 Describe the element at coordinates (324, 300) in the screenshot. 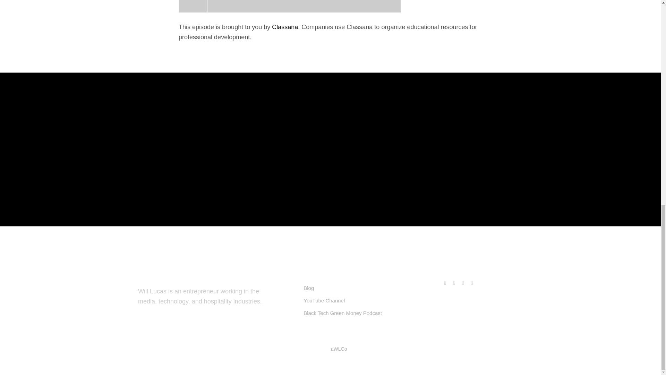

I see `YouTube Channel` at that location.